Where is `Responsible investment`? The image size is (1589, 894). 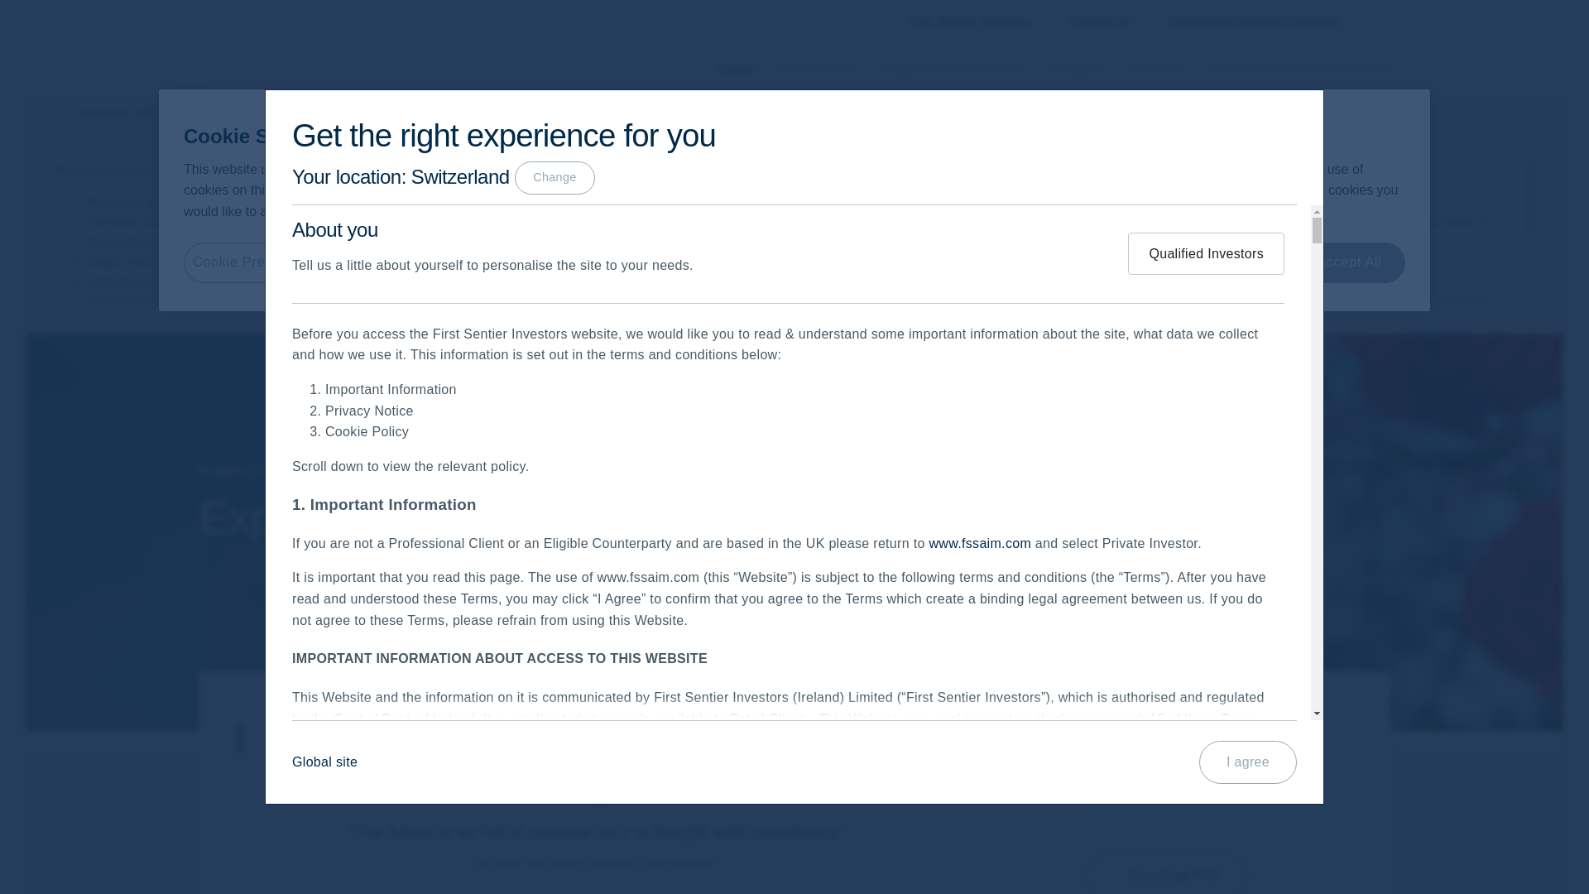
Responsible investment is located at coordinates (952, 70).